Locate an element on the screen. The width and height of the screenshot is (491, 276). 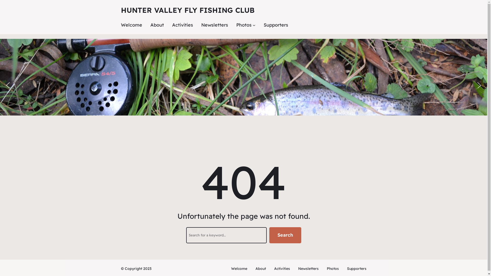
Newsletters is located at coordinates (214, 25).